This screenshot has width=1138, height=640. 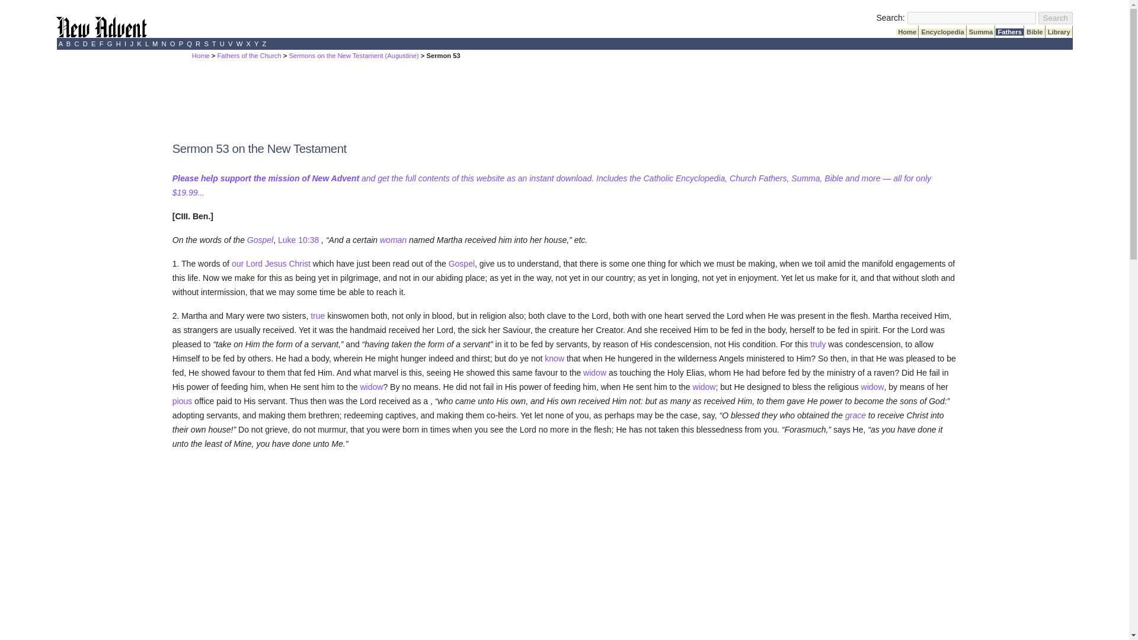 I want to click on  Summa , so click(x=981, y=32).